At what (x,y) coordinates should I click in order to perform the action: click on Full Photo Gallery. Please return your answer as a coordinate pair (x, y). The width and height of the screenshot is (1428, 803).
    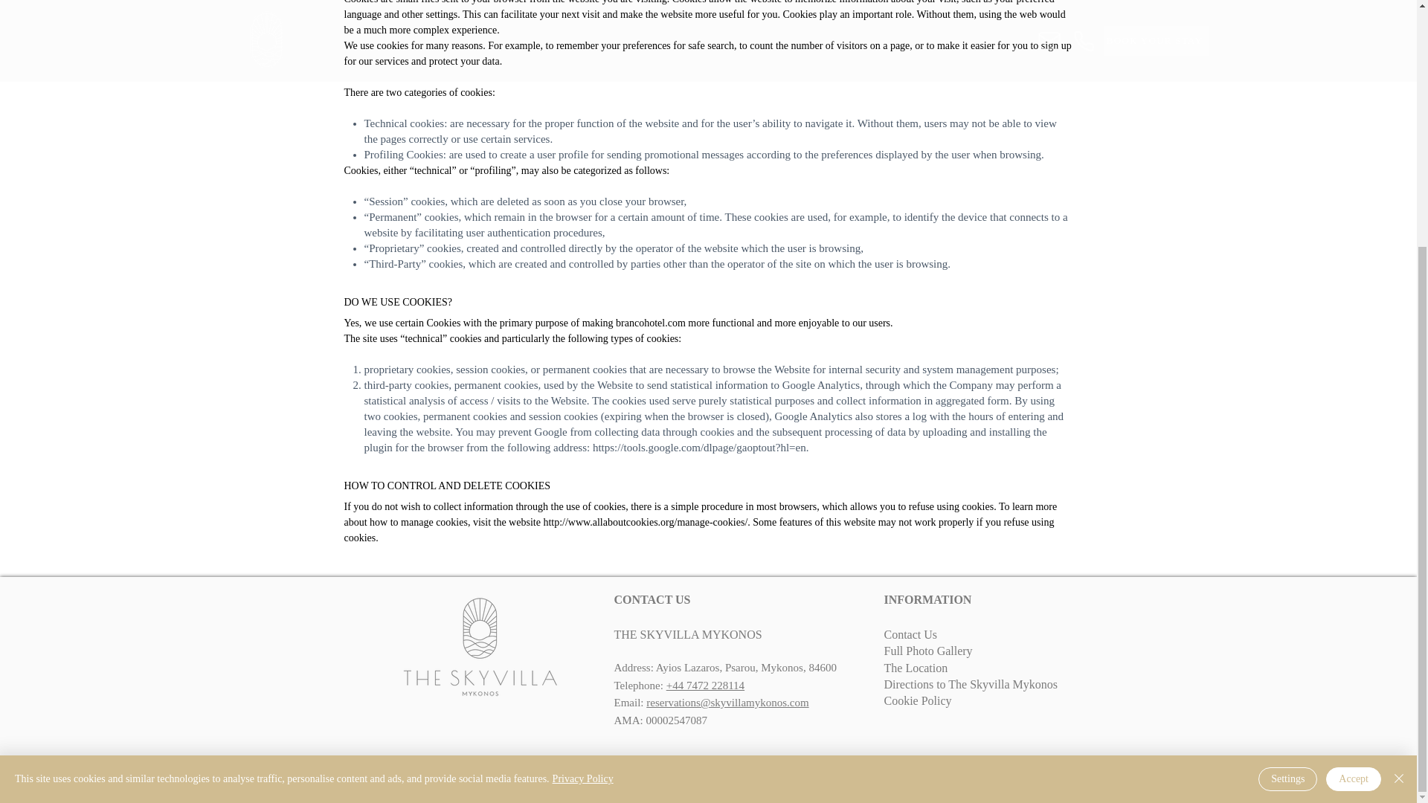
    Looking at the image, I should click on (928, 651).